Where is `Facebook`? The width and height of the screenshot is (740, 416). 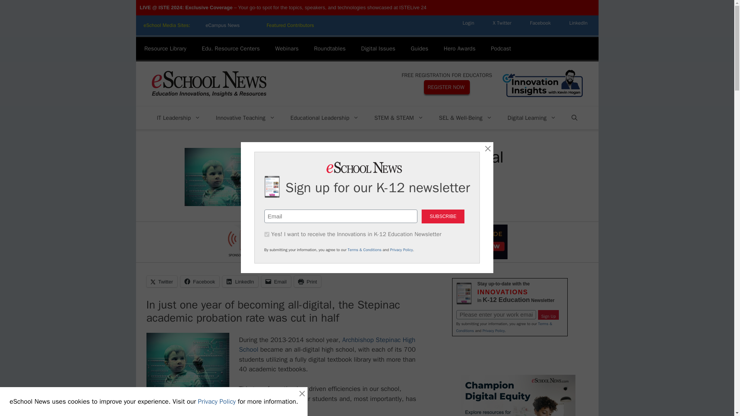 Facebook is located at coordinates (540, 23).